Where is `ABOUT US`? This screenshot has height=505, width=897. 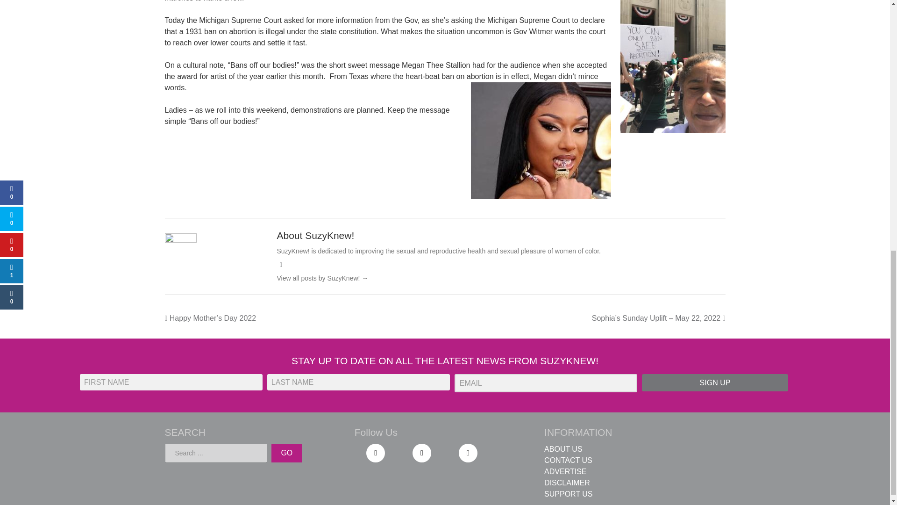
ABOUT US is located at coordinates (563, 449).